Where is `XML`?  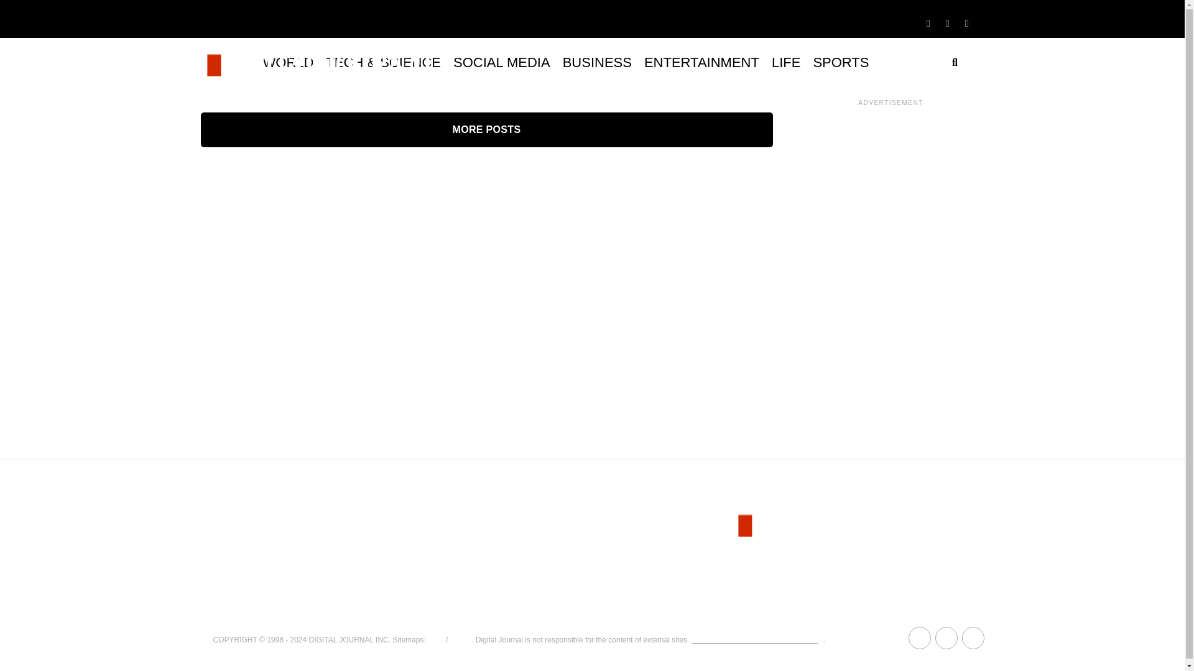 XML is located at coordinates (435, 639).